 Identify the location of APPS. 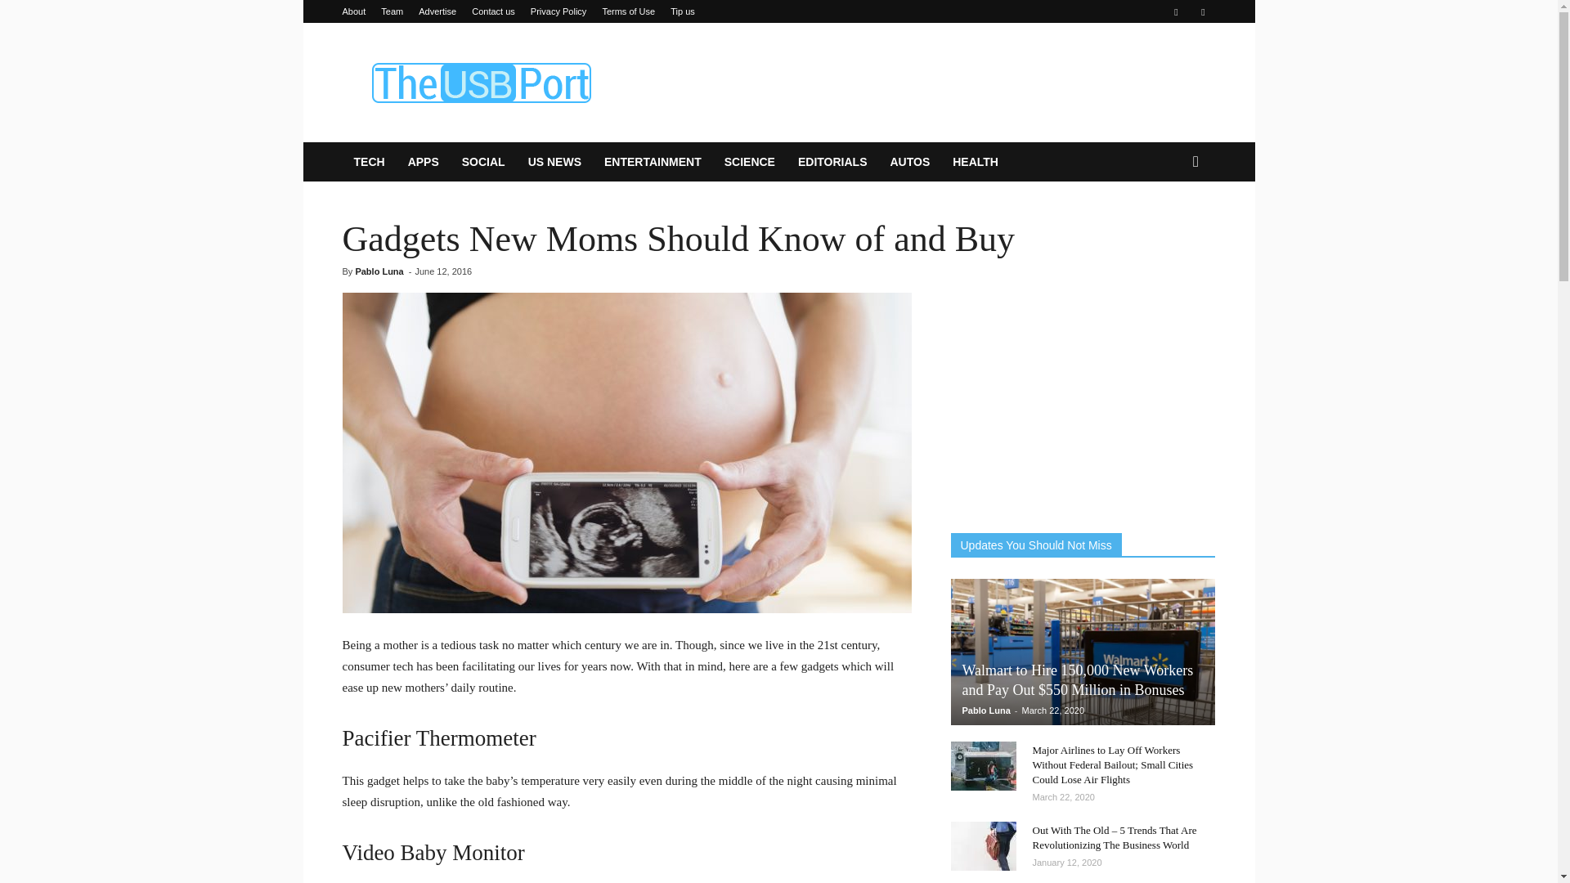
(424, 162).